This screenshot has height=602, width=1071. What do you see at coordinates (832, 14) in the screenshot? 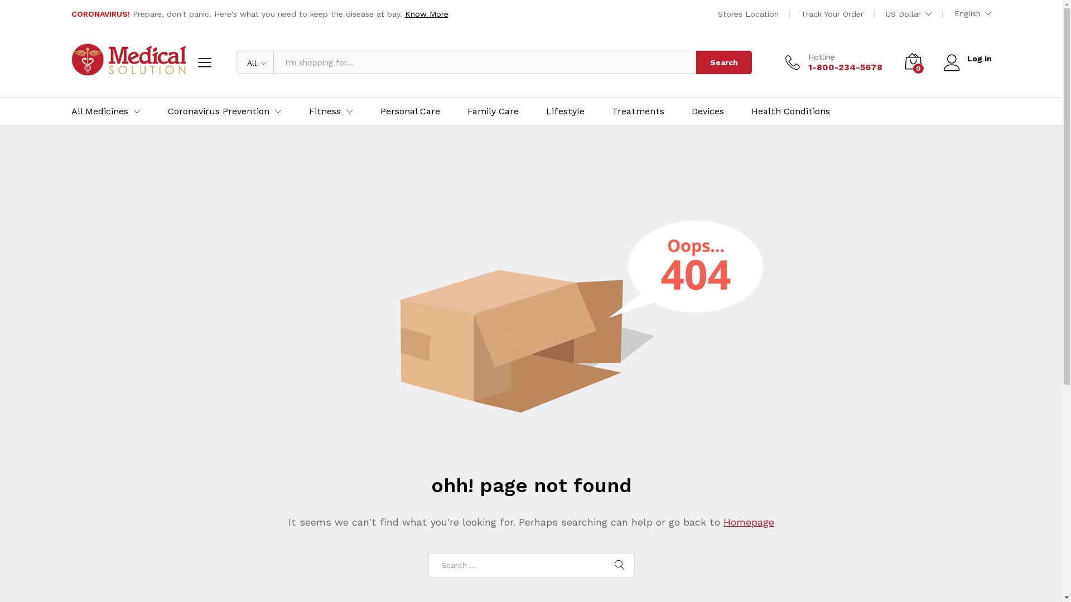
I see `Track Your Order` at bounding box center [832, 14].